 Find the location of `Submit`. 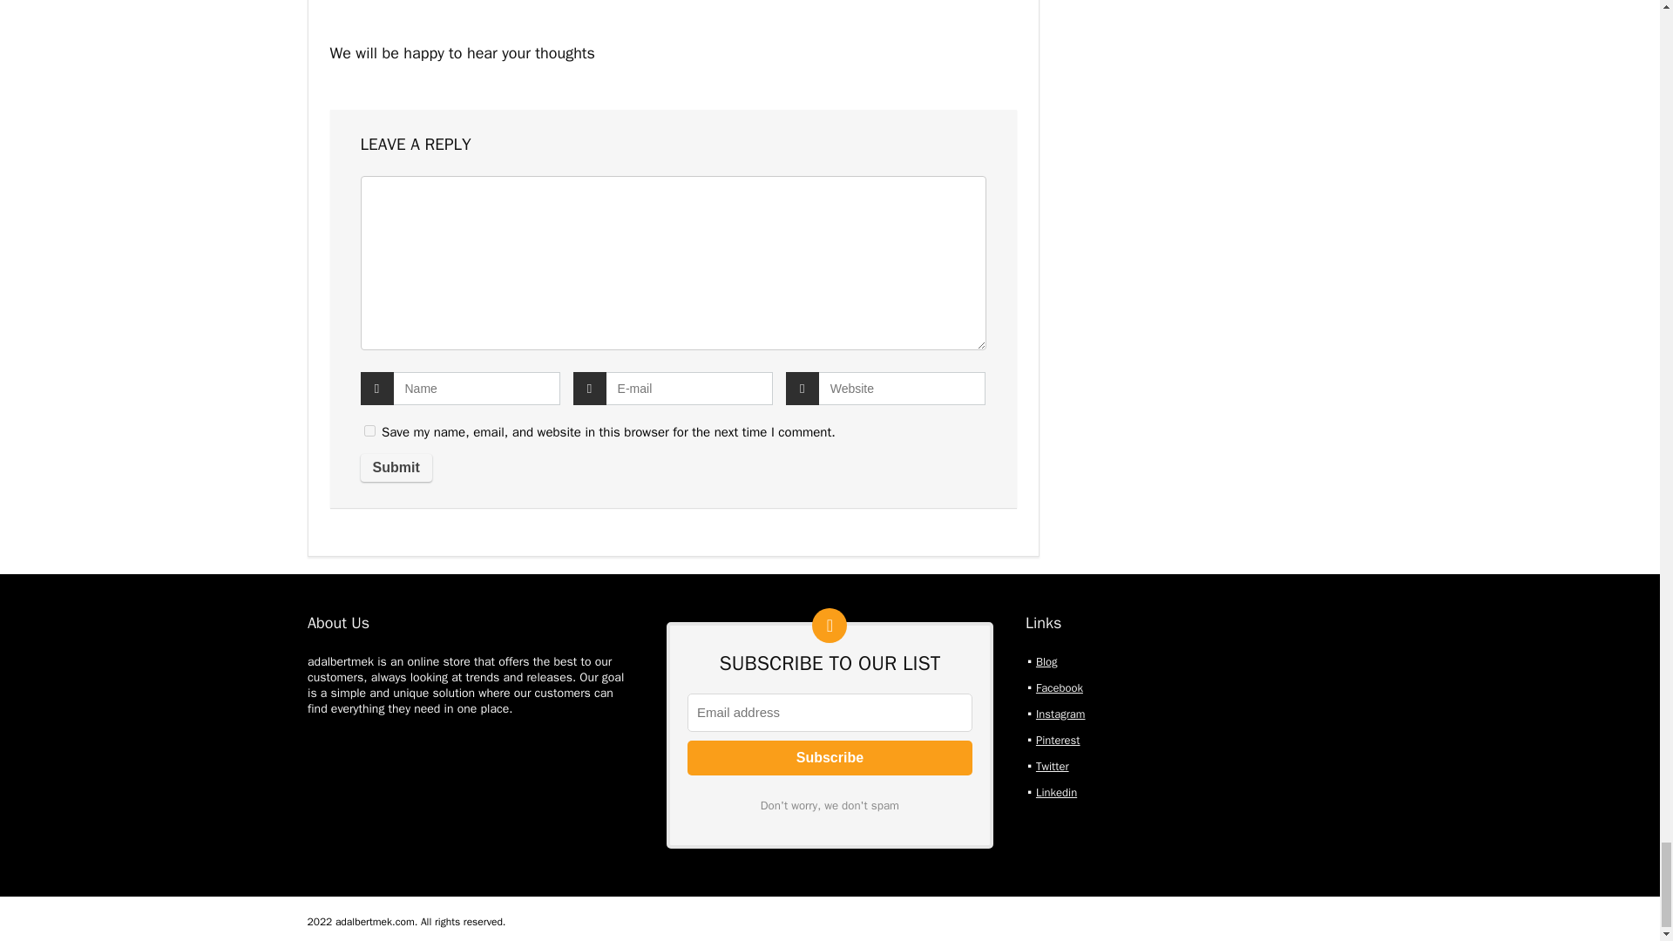

Submit is located at coordinates (396, 467).